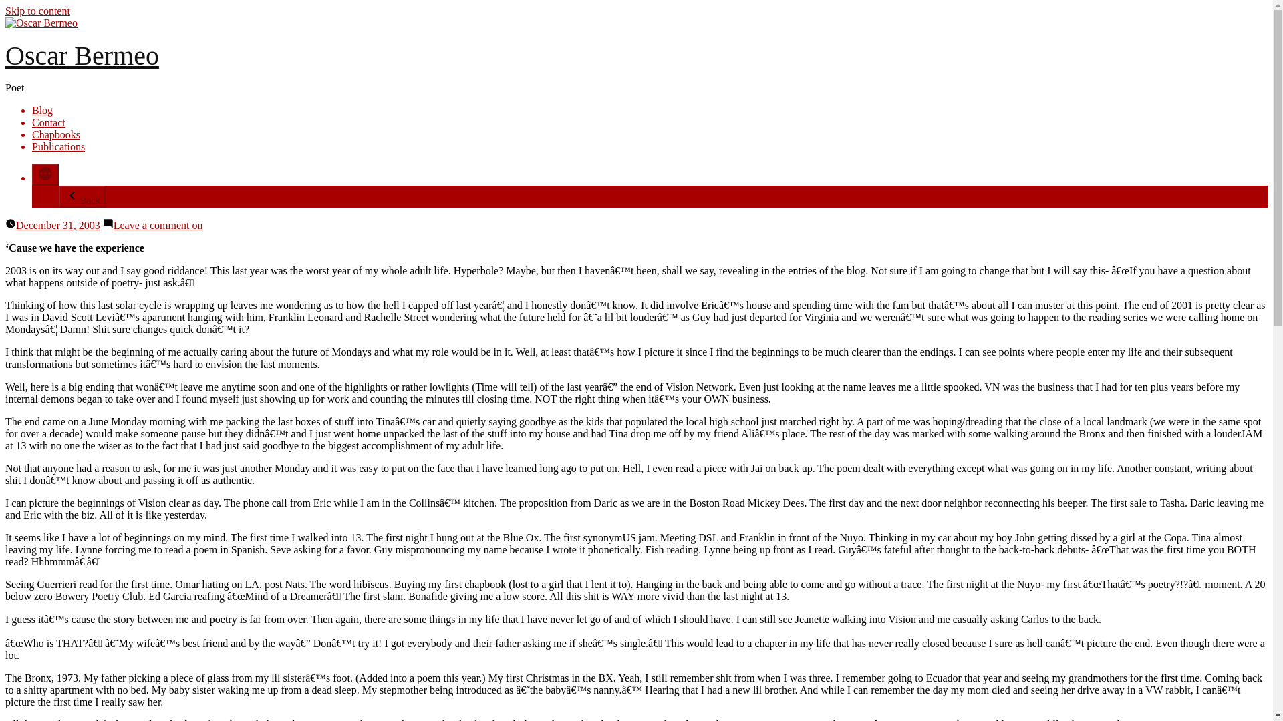 The width and height of the screenshot is (1283, 721). I want to click on Chapbooks, so click(56, 134).